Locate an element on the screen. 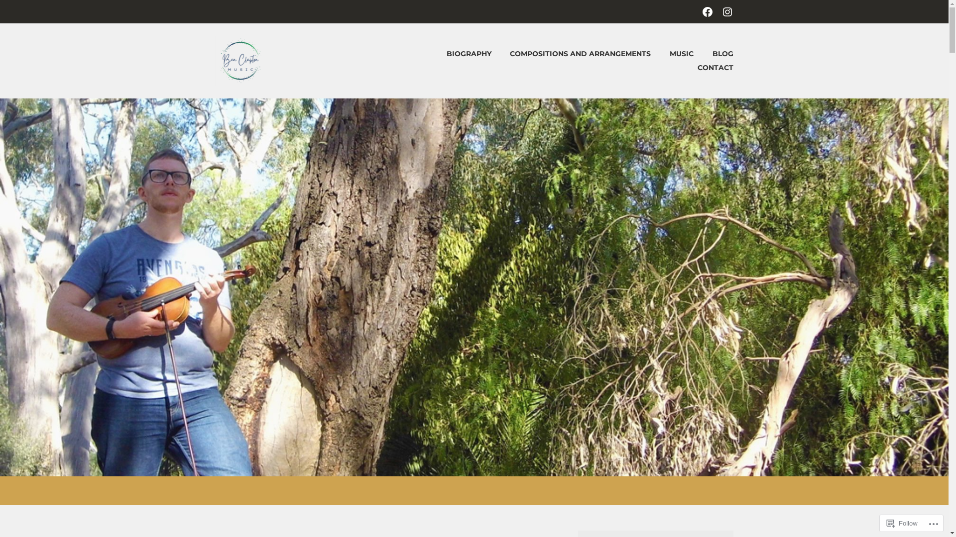 The width and height of the screenshot is (956, 537). BIOGRAPHY is located at coordinates (461, 54).